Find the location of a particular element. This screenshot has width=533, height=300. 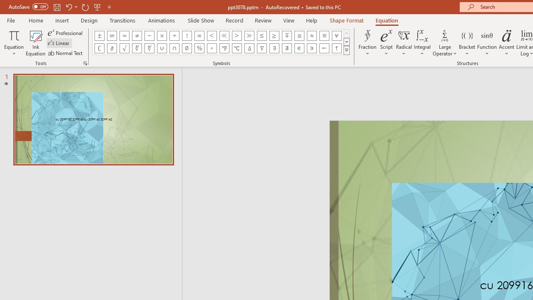

Equation Symbol Fourth Root is located at coordinates (149, 48).